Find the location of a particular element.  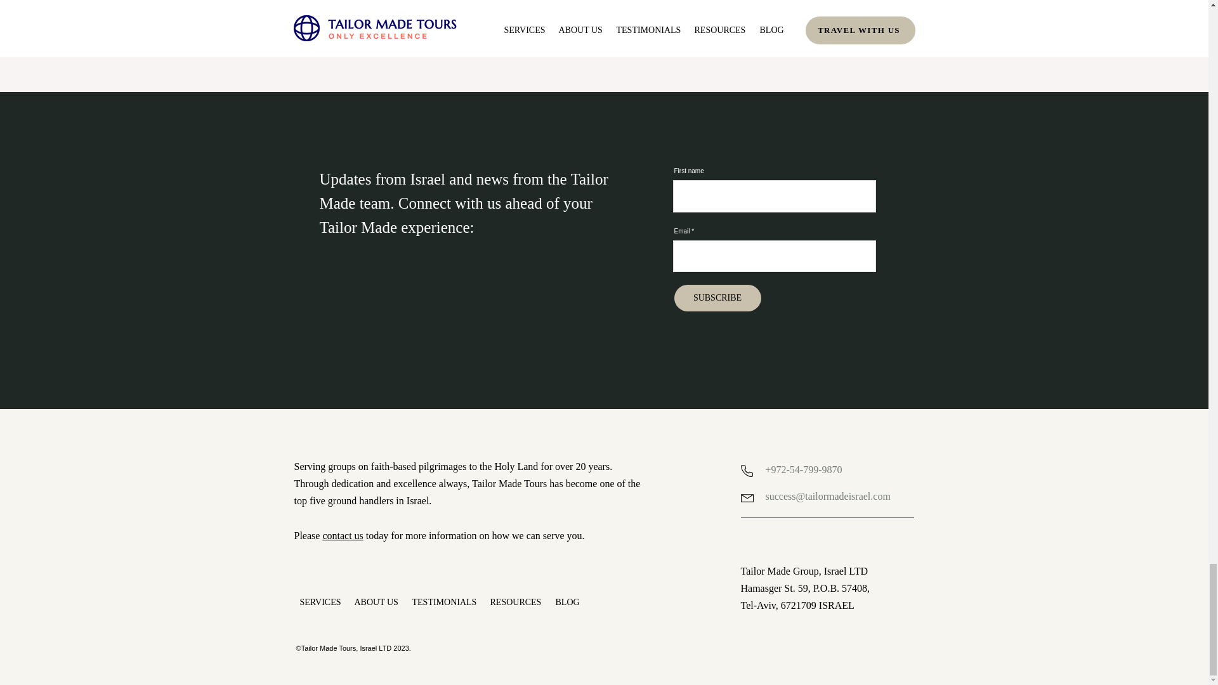

TESTIMONIALS is located at coordinates (444, 602).